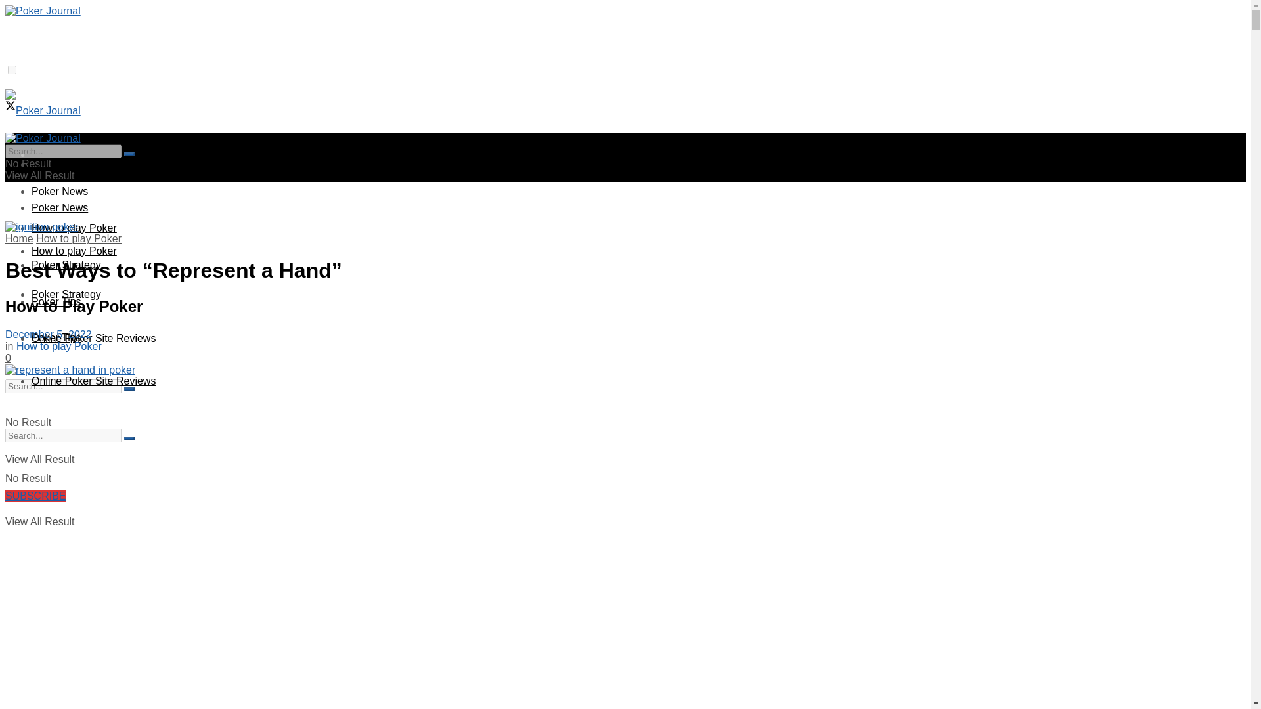 The width and height of the screenshot is (1261, 709). I want to click on SUBSCRIBE, so click(35, 496).